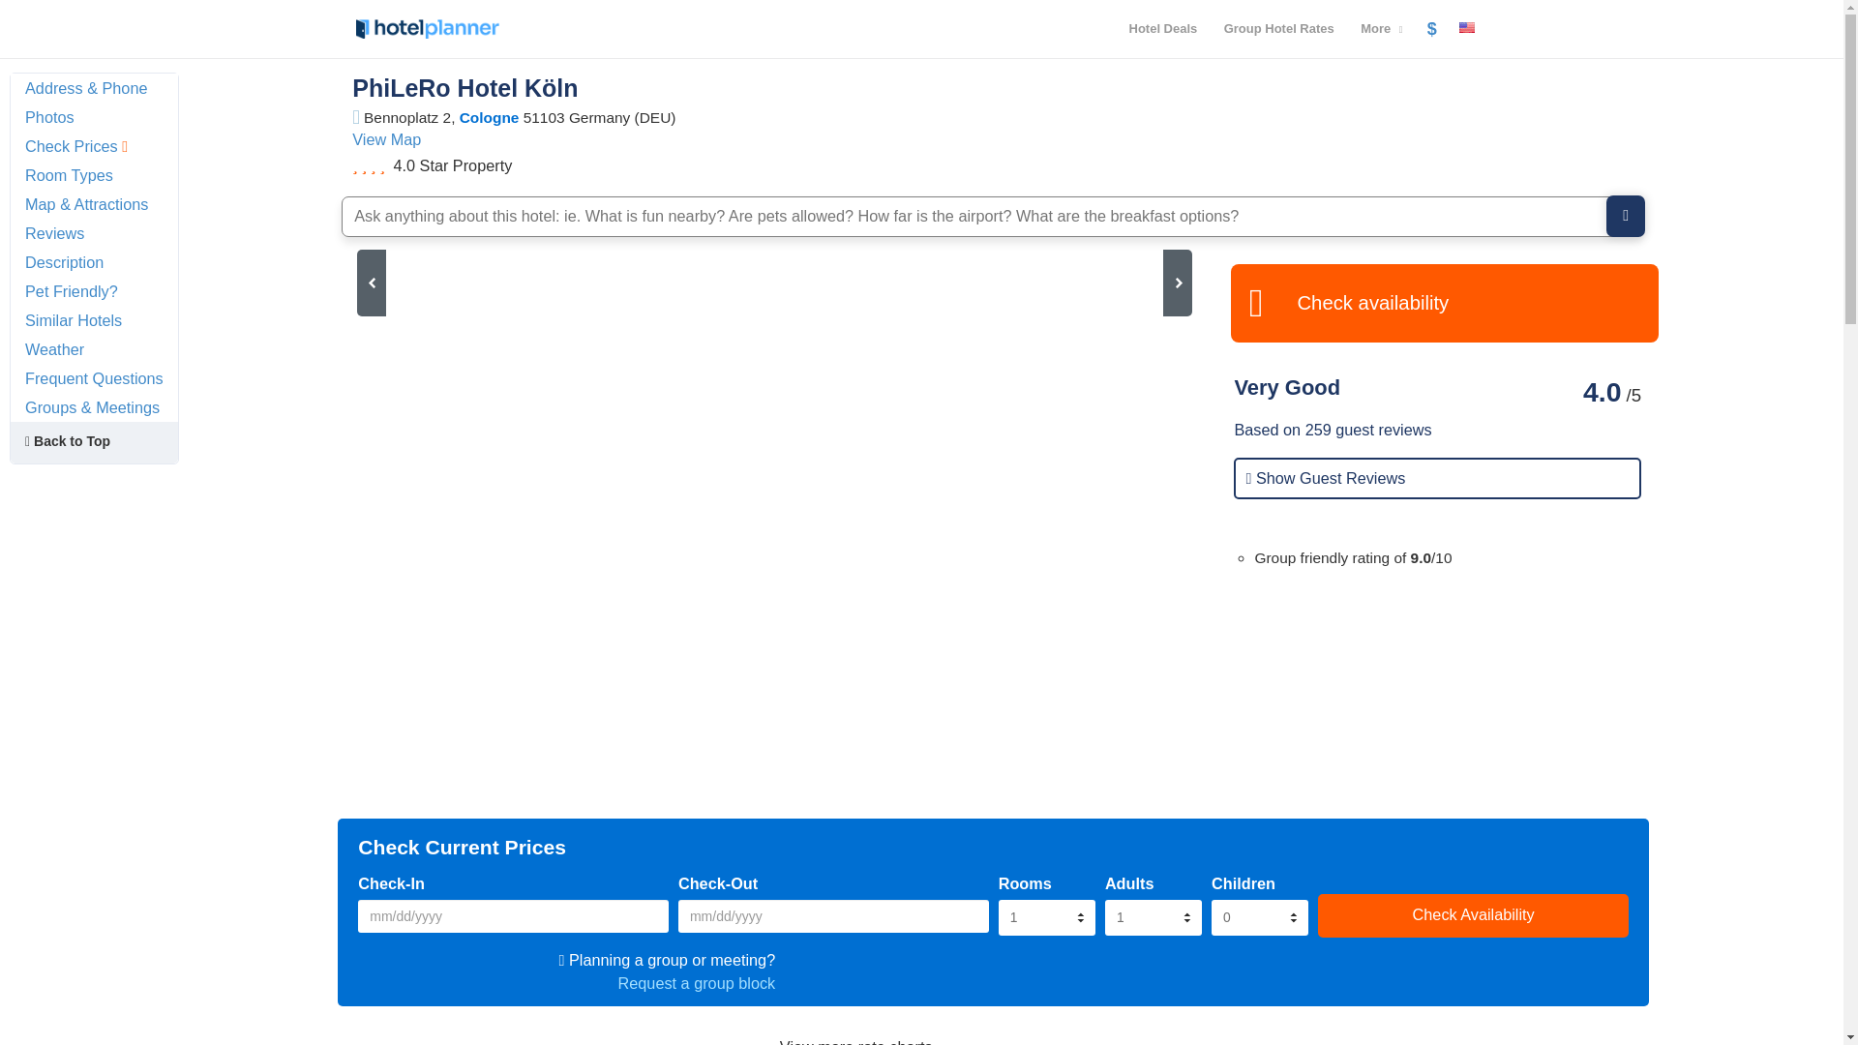 The image size is (1858, 1045). What do you see at coordinates (387, 139) in the screenshot?
I see `View Map` at bounding box center [387, 139].